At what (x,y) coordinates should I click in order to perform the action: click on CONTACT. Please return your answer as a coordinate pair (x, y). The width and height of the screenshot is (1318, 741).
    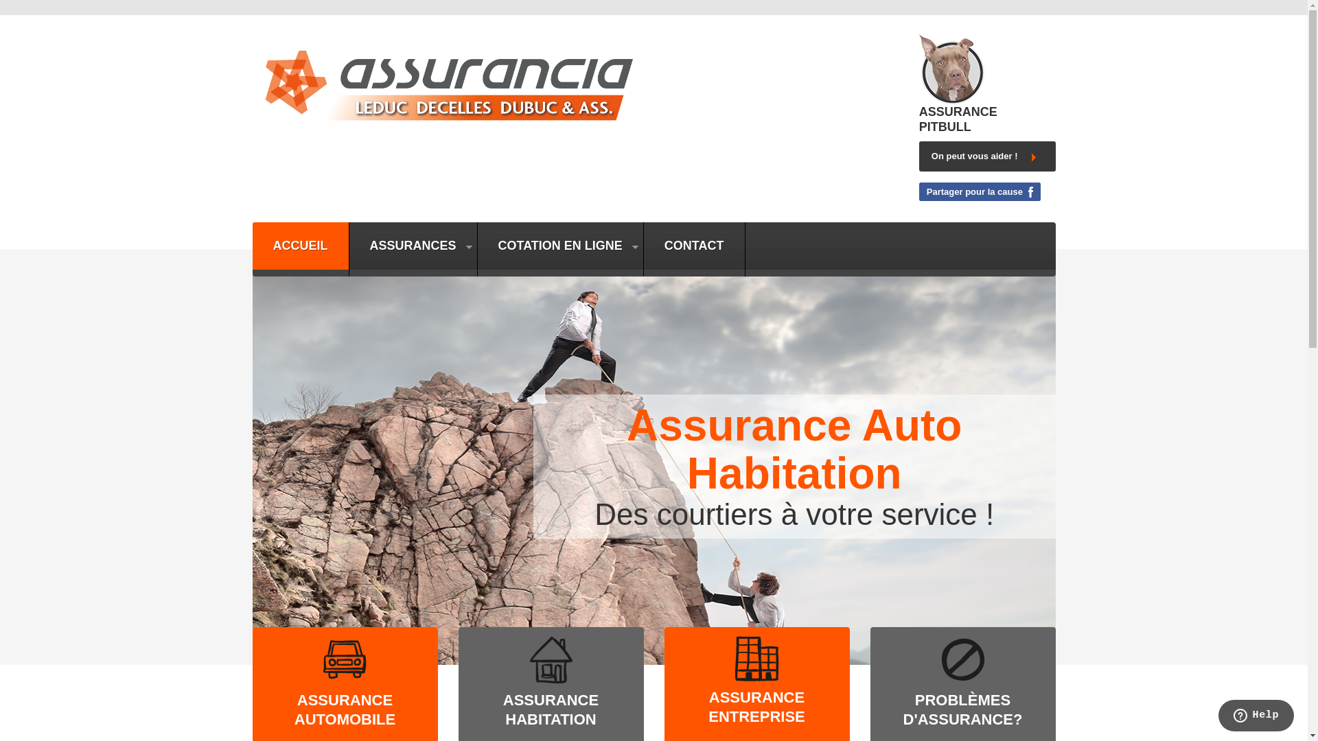
    Looking at the image, I should click on (695, 246).